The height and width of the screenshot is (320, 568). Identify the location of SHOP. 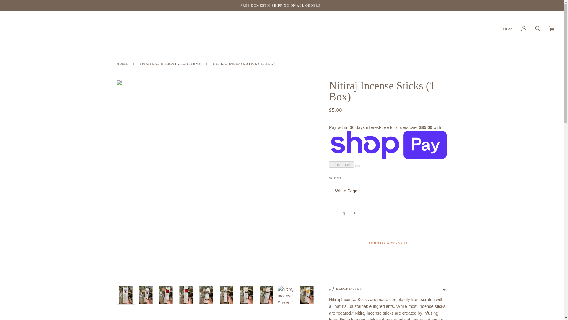
(507, 28).